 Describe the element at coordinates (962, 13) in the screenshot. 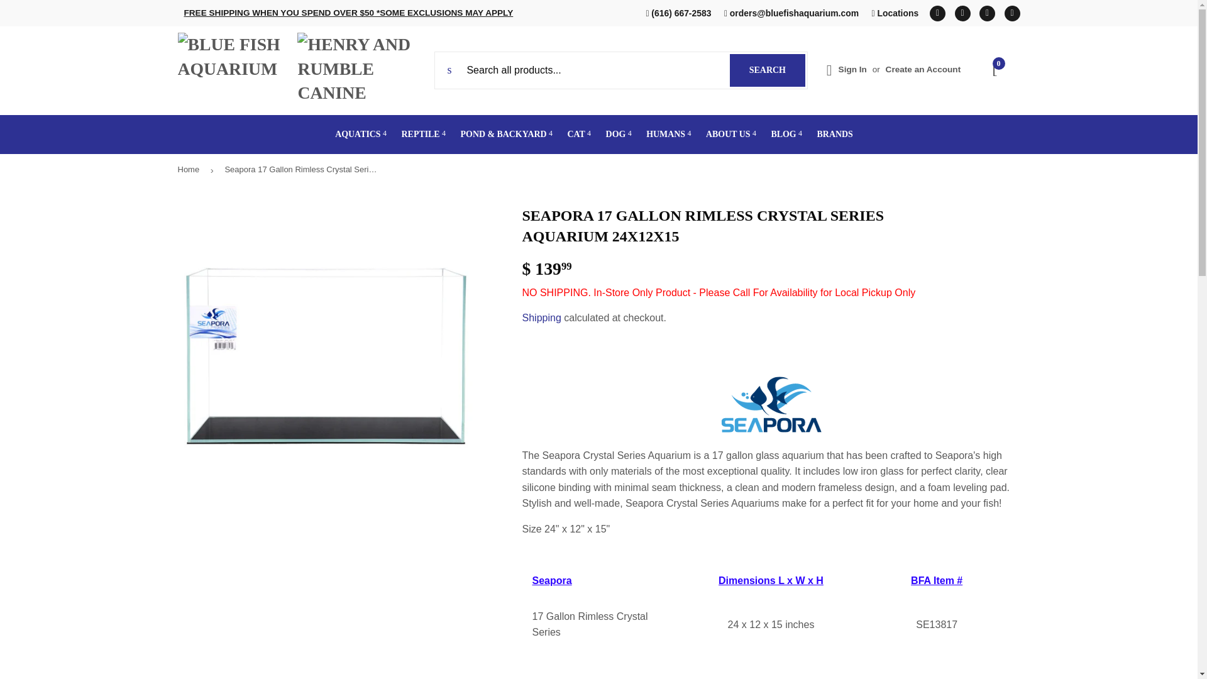

I see ` Locations` at that location.